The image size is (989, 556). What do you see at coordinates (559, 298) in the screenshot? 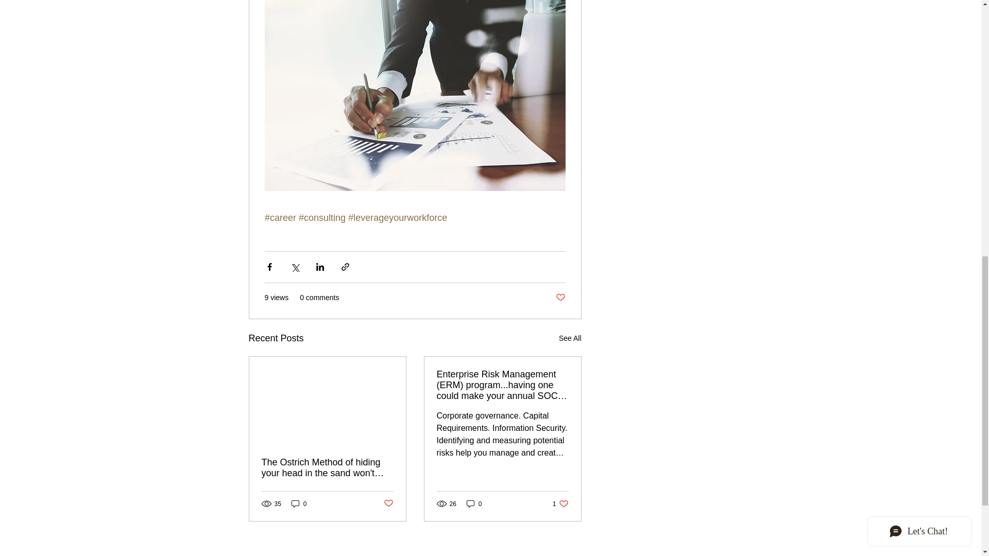
I see `Post not marked as liked` at bounding box center [559, 298].